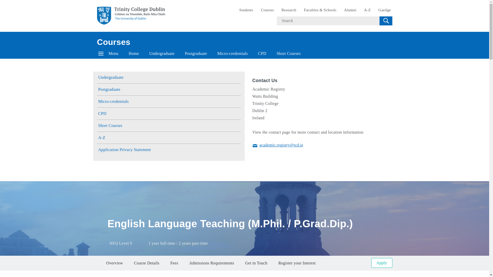 This screenshot has width=493, height=277. Describe the element at coordinates (385, 10) in the screenshot. I see `Gaeilge` at that location.